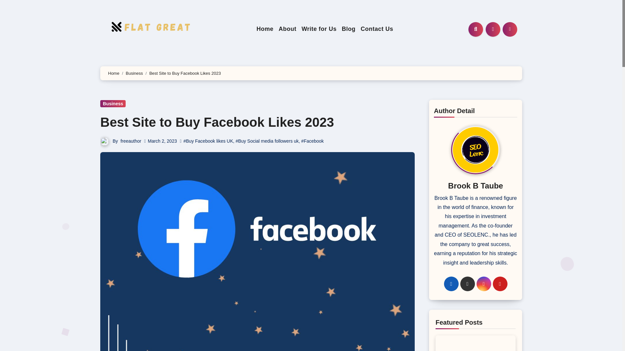 This screenshot has width=625, height=351. What do you see at coordinates (287, 29) in the screenshot?
I see `About` at bounding box center [287, 29].